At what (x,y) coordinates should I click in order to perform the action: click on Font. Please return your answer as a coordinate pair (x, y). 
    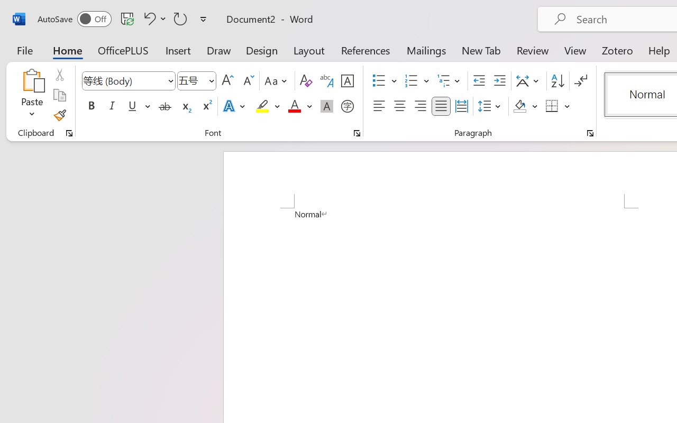
    Looking at the image, I should click on (128, 81).